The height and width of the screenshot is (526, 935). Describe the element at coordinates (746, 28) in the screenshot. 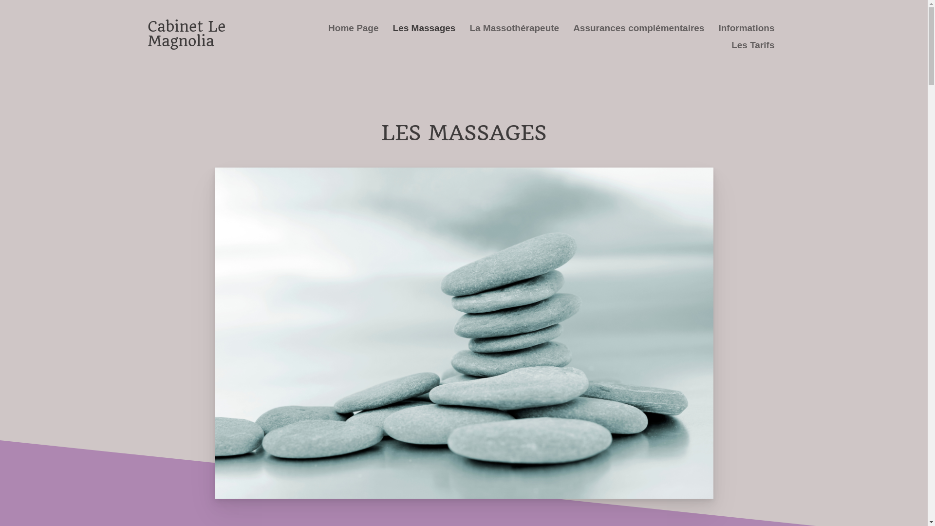

I see `Informations` at that location.